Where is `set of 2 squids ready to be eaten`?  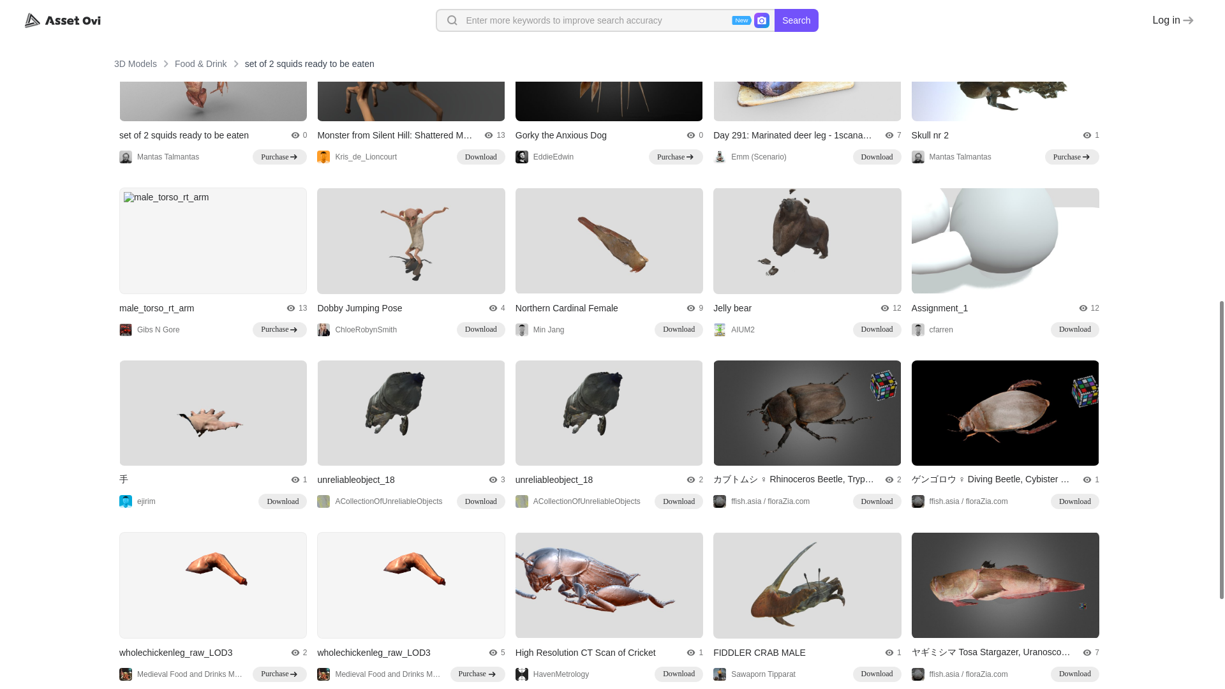
set of 2 squids ready to be eaten is located at coordinates (184, 135).